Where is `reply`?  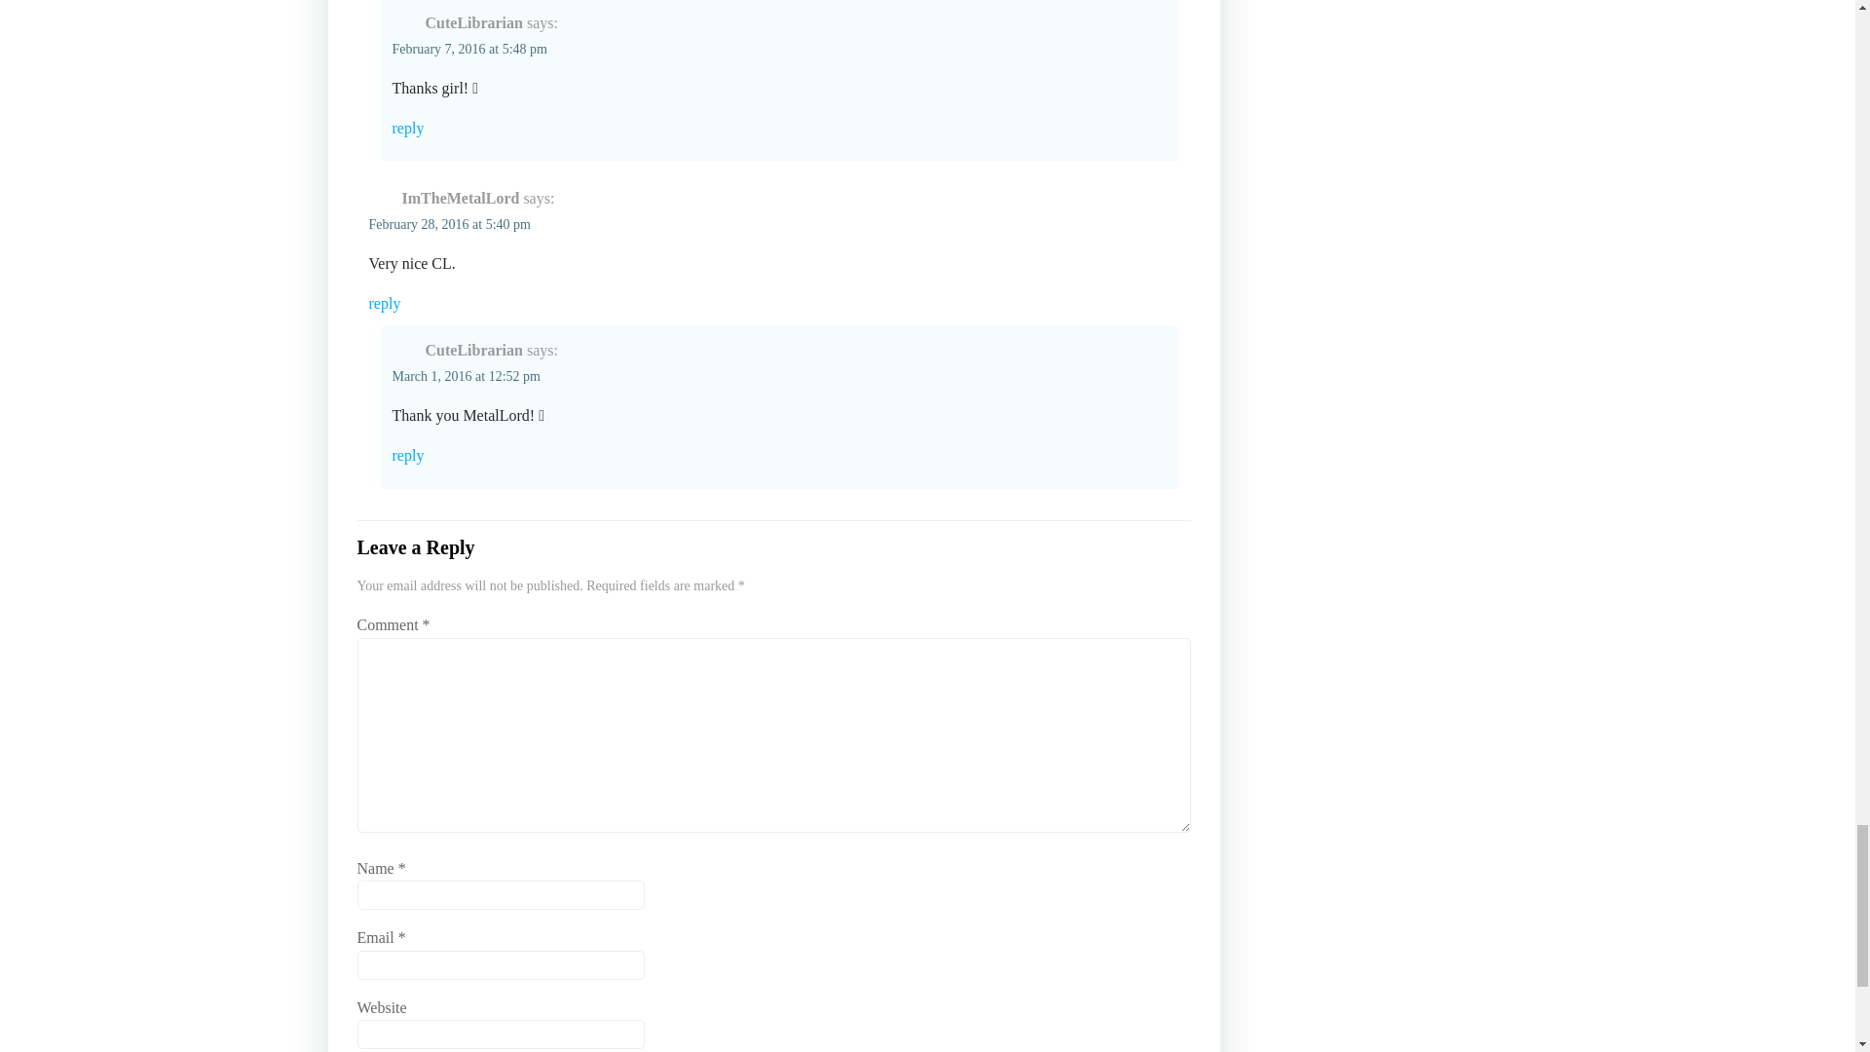
reply is located at coordinates (779, 128).